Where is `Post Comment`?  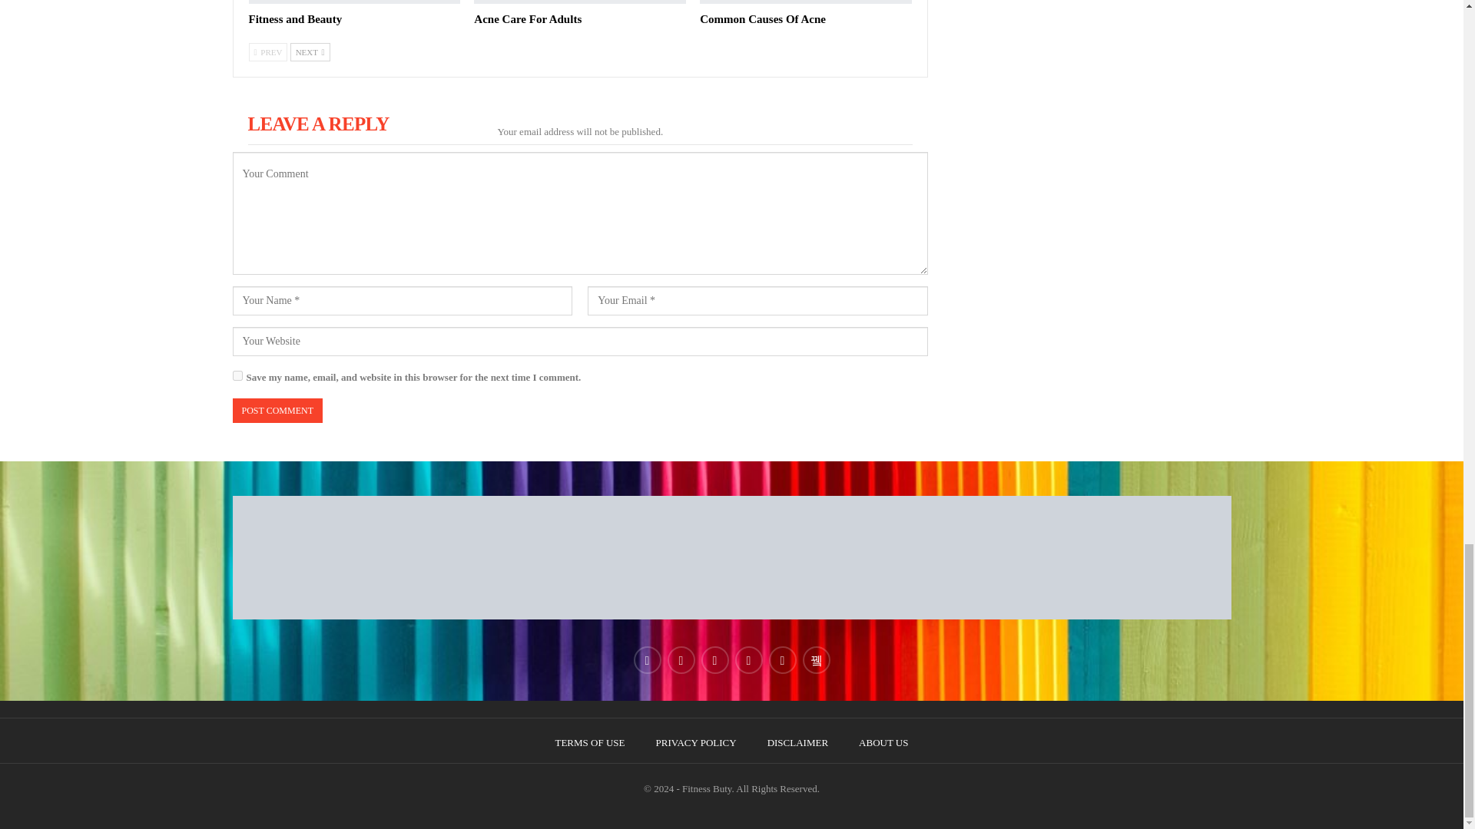 Post Comment is located at coordinates (277, 411).